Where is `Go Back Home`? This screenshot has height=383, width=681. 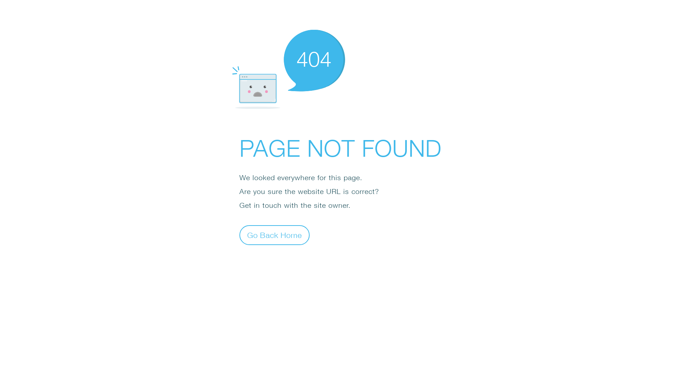
Go Back Home is located at coordinates (275, 235).